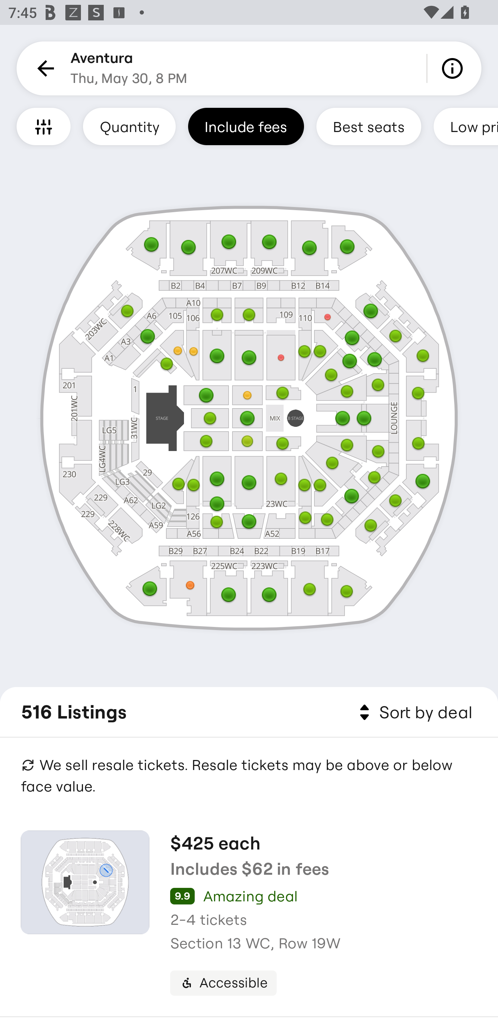  I want to click on Sort by deal, so click(414, 713).